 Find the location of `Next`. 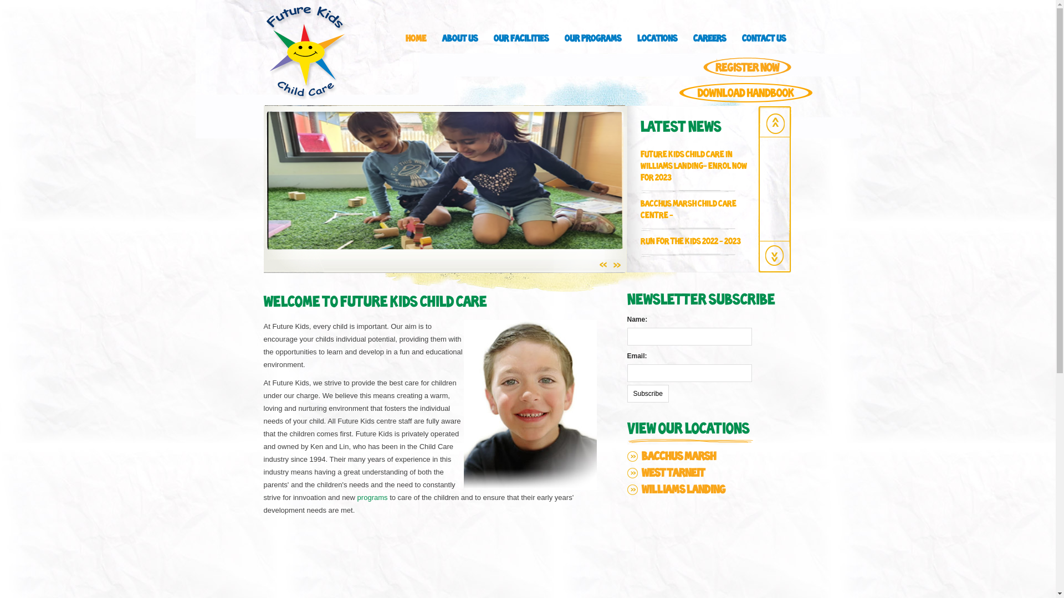

Next is located at coordinates (776, 123).